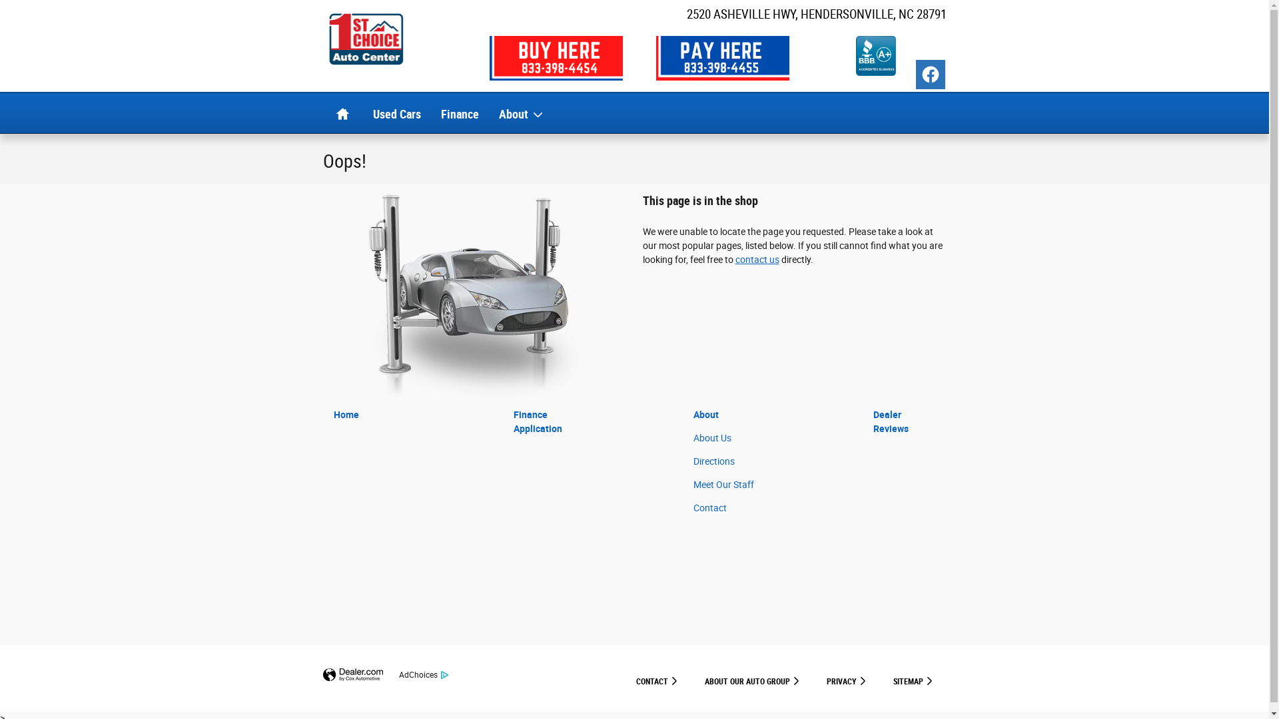 The image size is (1279, 719). Describe the element at coordinates (710, 508) in the screenshot. I see `Contact` at that location.